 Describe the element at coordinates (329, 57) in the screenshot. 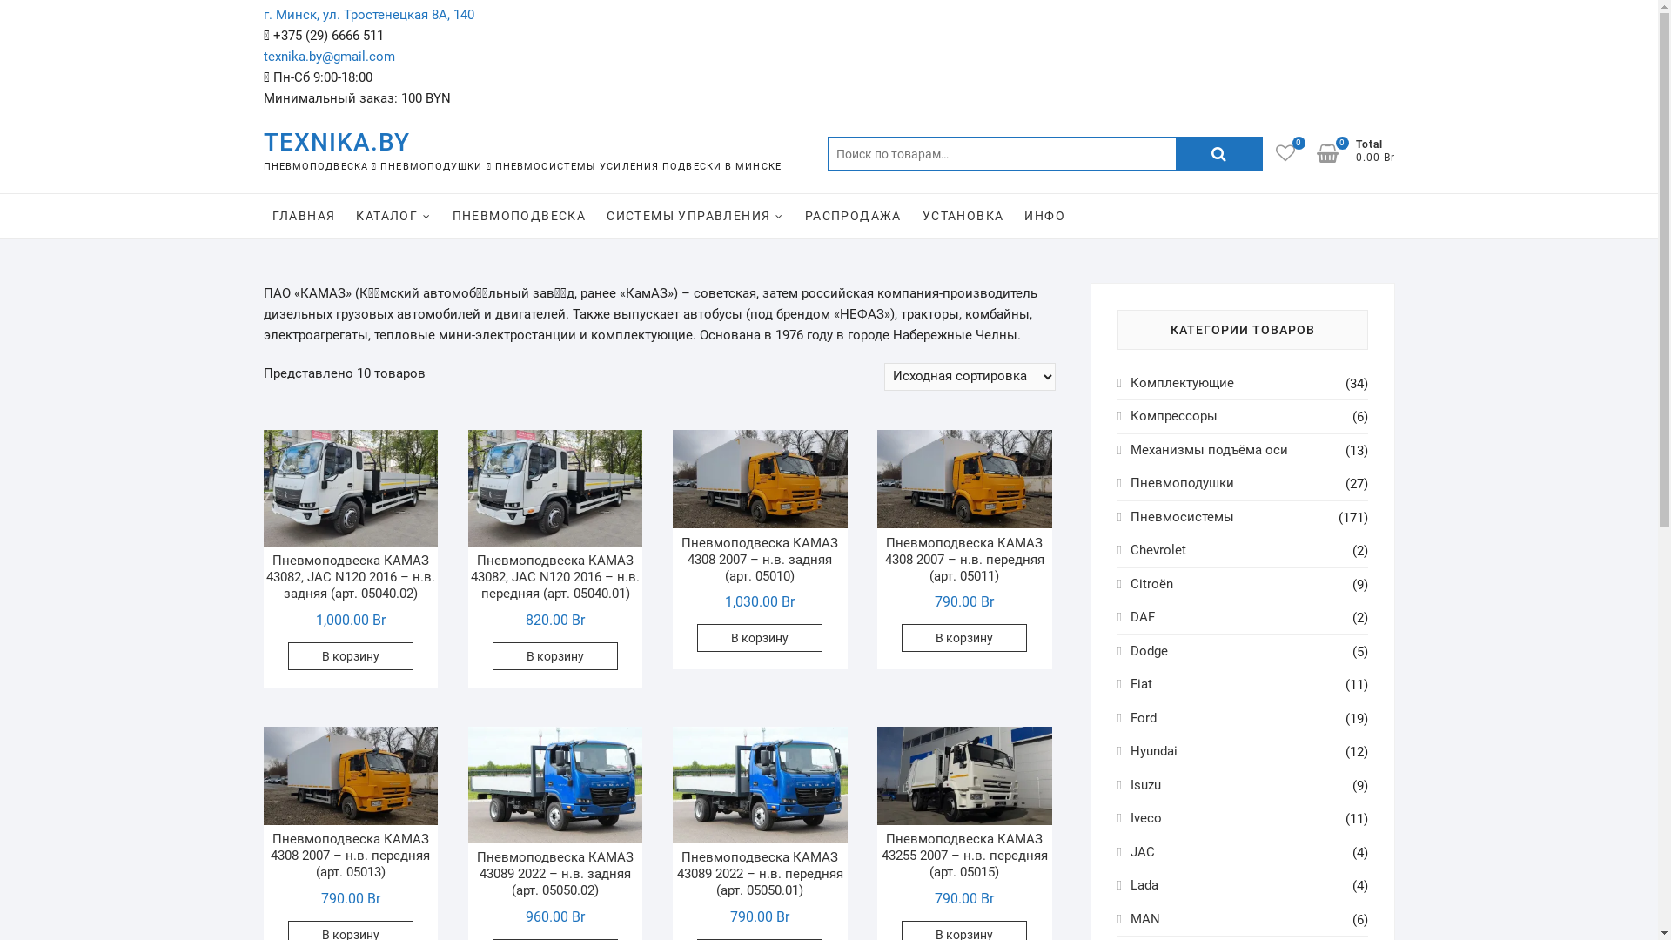

I see `texnika.by@gmail.com` at that location.